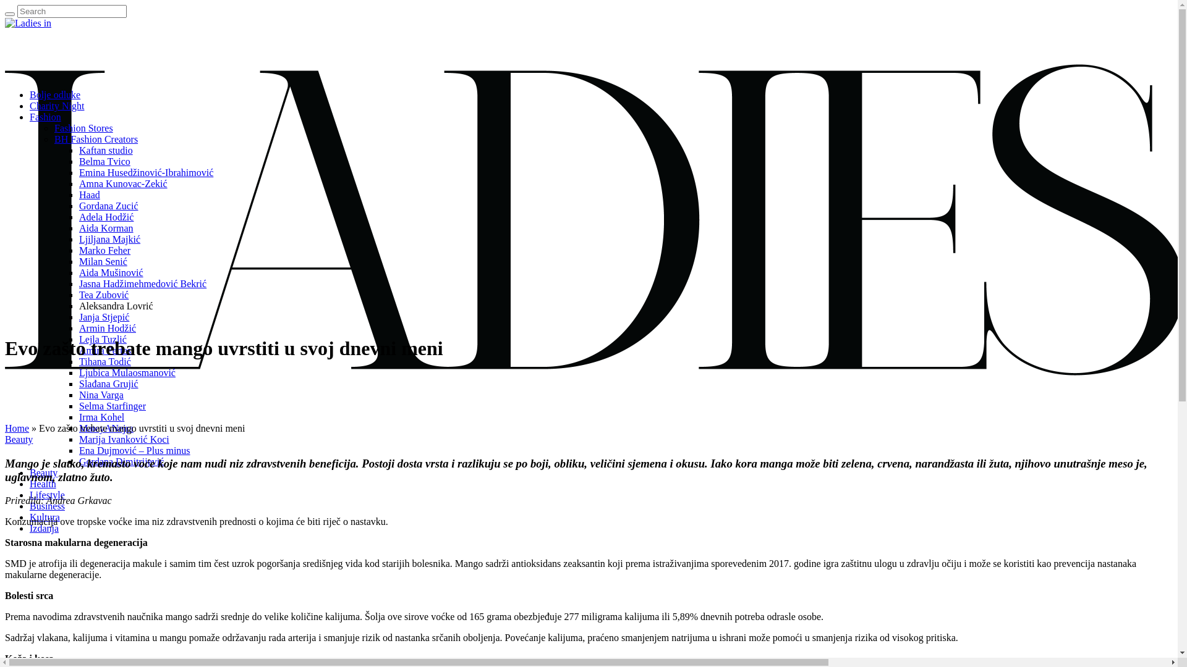 The image size is (1187, 667). Describe the element at coordinates (43, 473) in the screenshot. I see `Beauty` at that location.